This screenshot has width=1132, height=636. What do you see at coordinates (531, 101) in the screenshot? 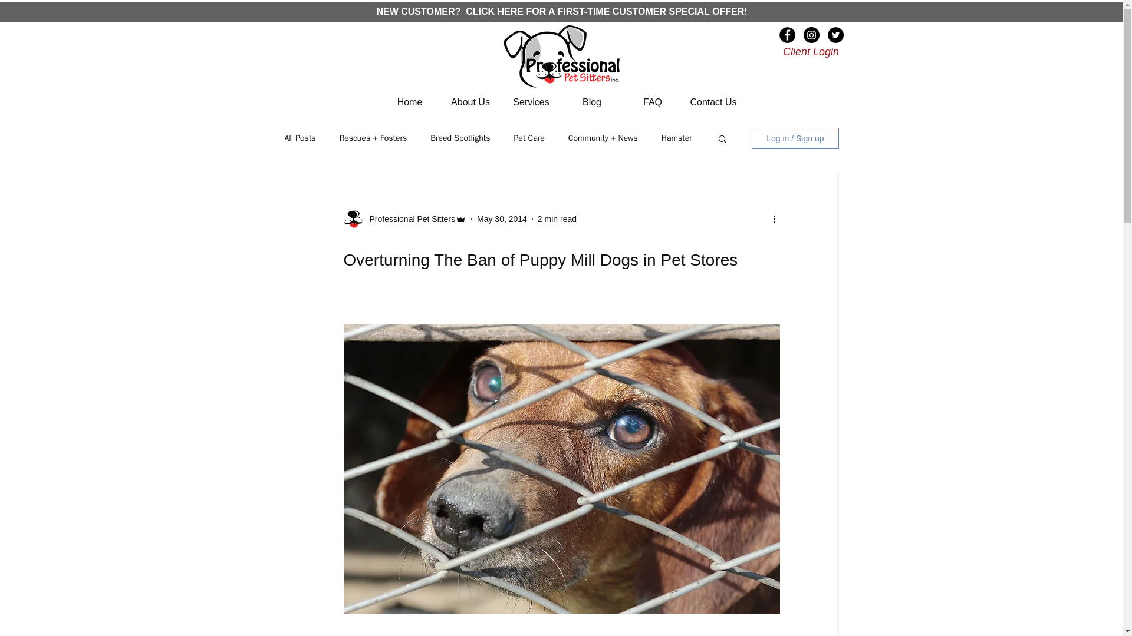
I see `Services` at bounding box center [531, 101].